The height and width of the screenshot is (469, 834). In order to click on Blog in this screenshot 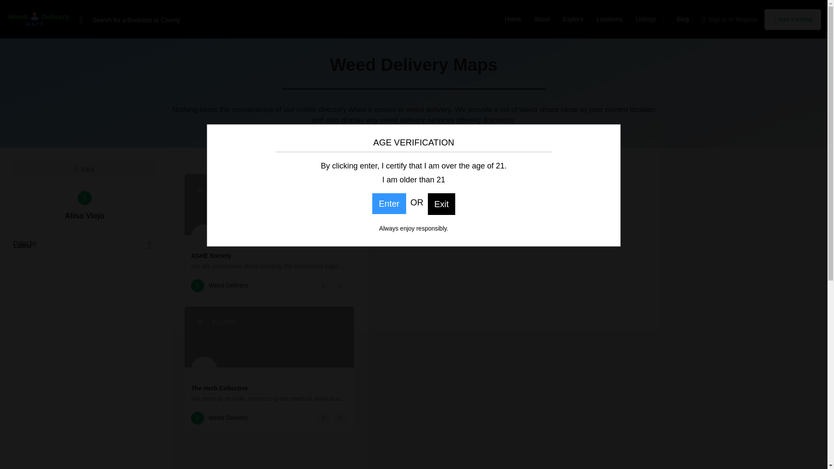, I will do `click(682, 19)`.